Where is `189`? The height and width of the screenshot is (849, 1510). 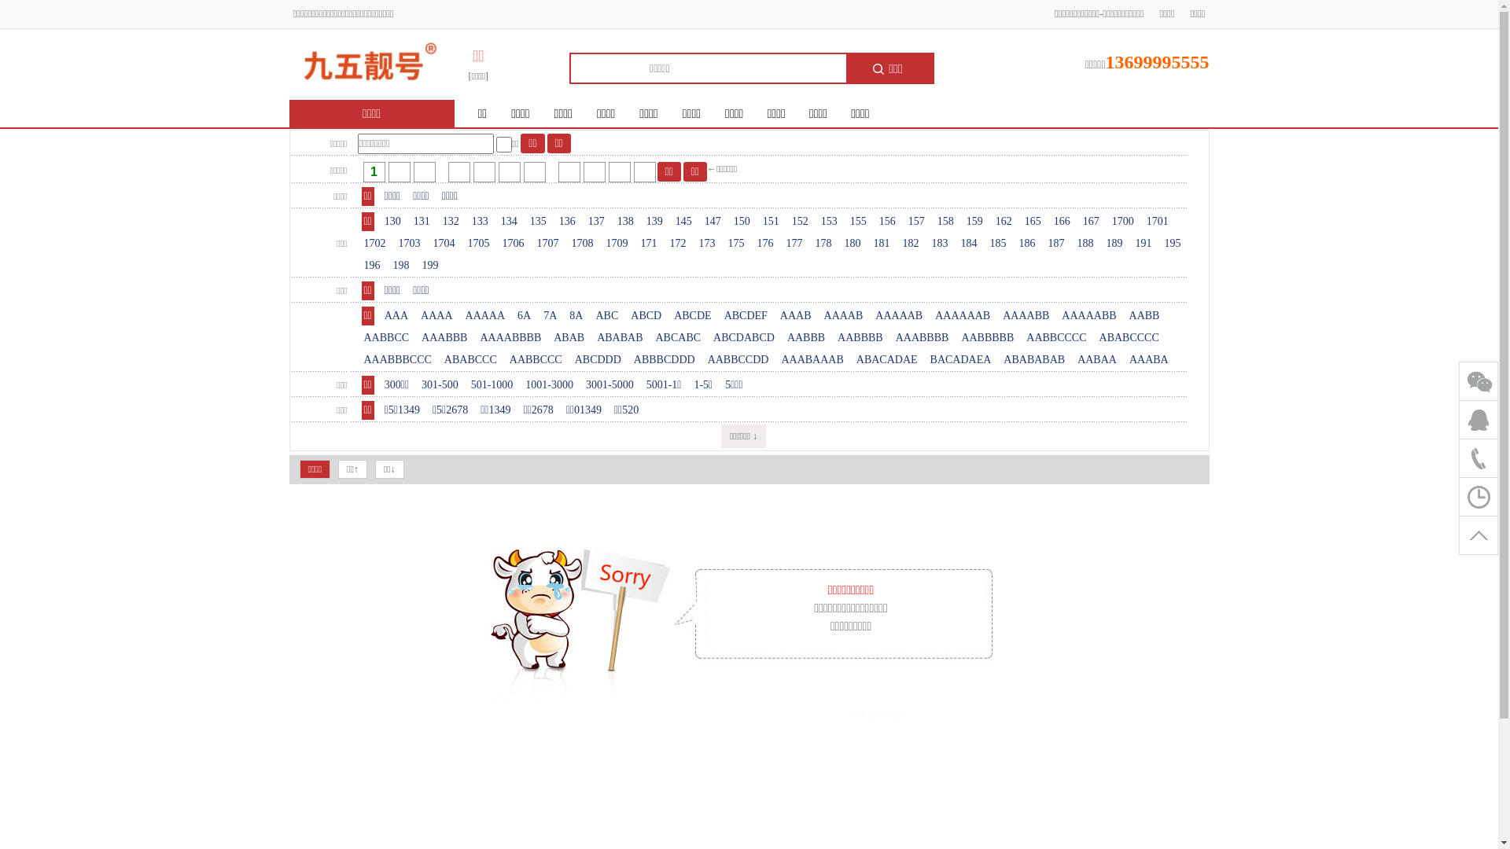
189 is located at coordinates (1115, 244).